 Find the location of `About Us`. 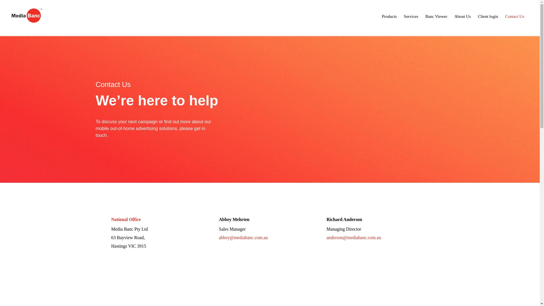

About Us is located at coordinates (463, 16).